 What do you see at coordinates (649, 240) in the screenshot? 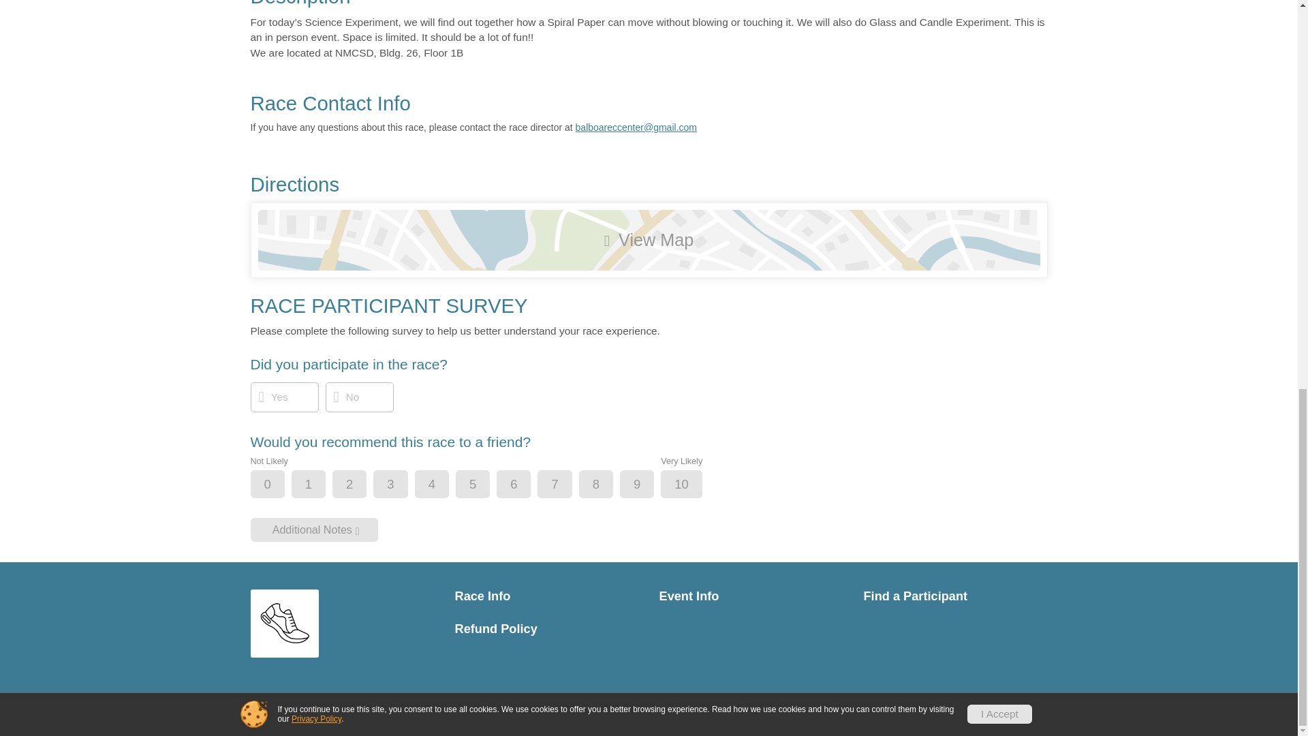
I see `View Map` at bounding box center [649, 240].